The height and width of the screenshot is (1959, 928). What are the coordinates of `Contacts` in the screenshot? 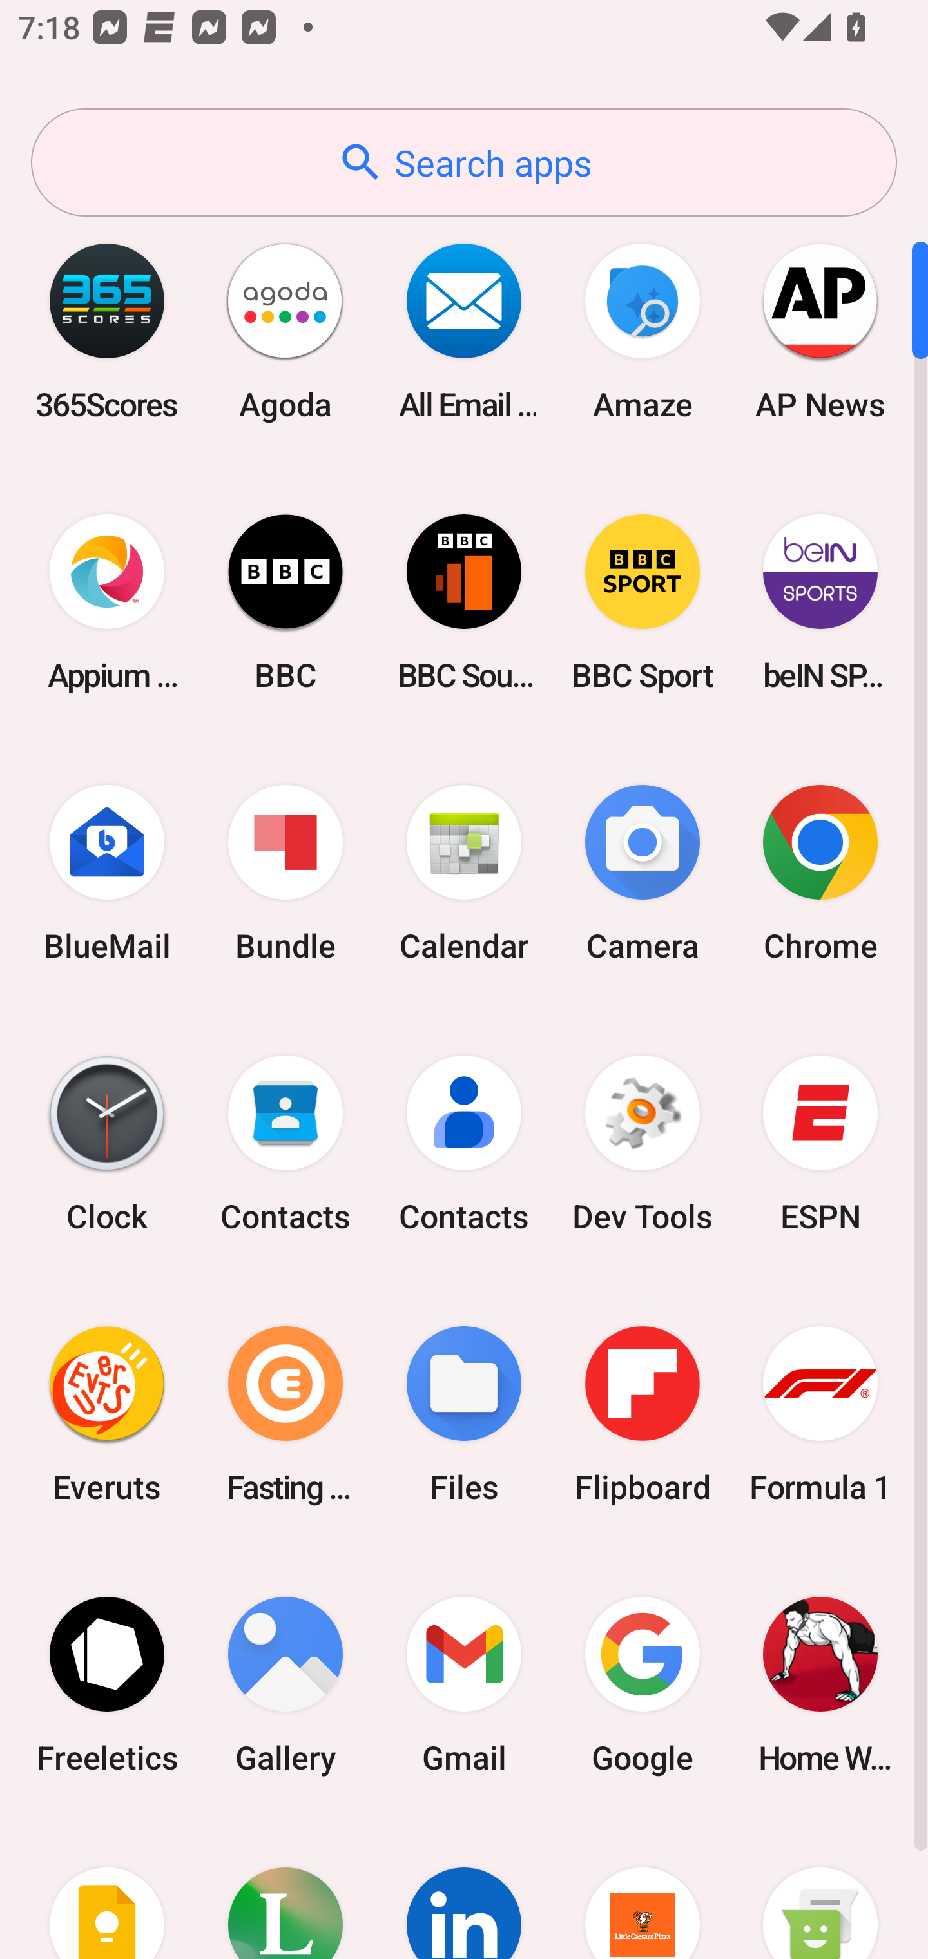 It's located at (285, 1144).